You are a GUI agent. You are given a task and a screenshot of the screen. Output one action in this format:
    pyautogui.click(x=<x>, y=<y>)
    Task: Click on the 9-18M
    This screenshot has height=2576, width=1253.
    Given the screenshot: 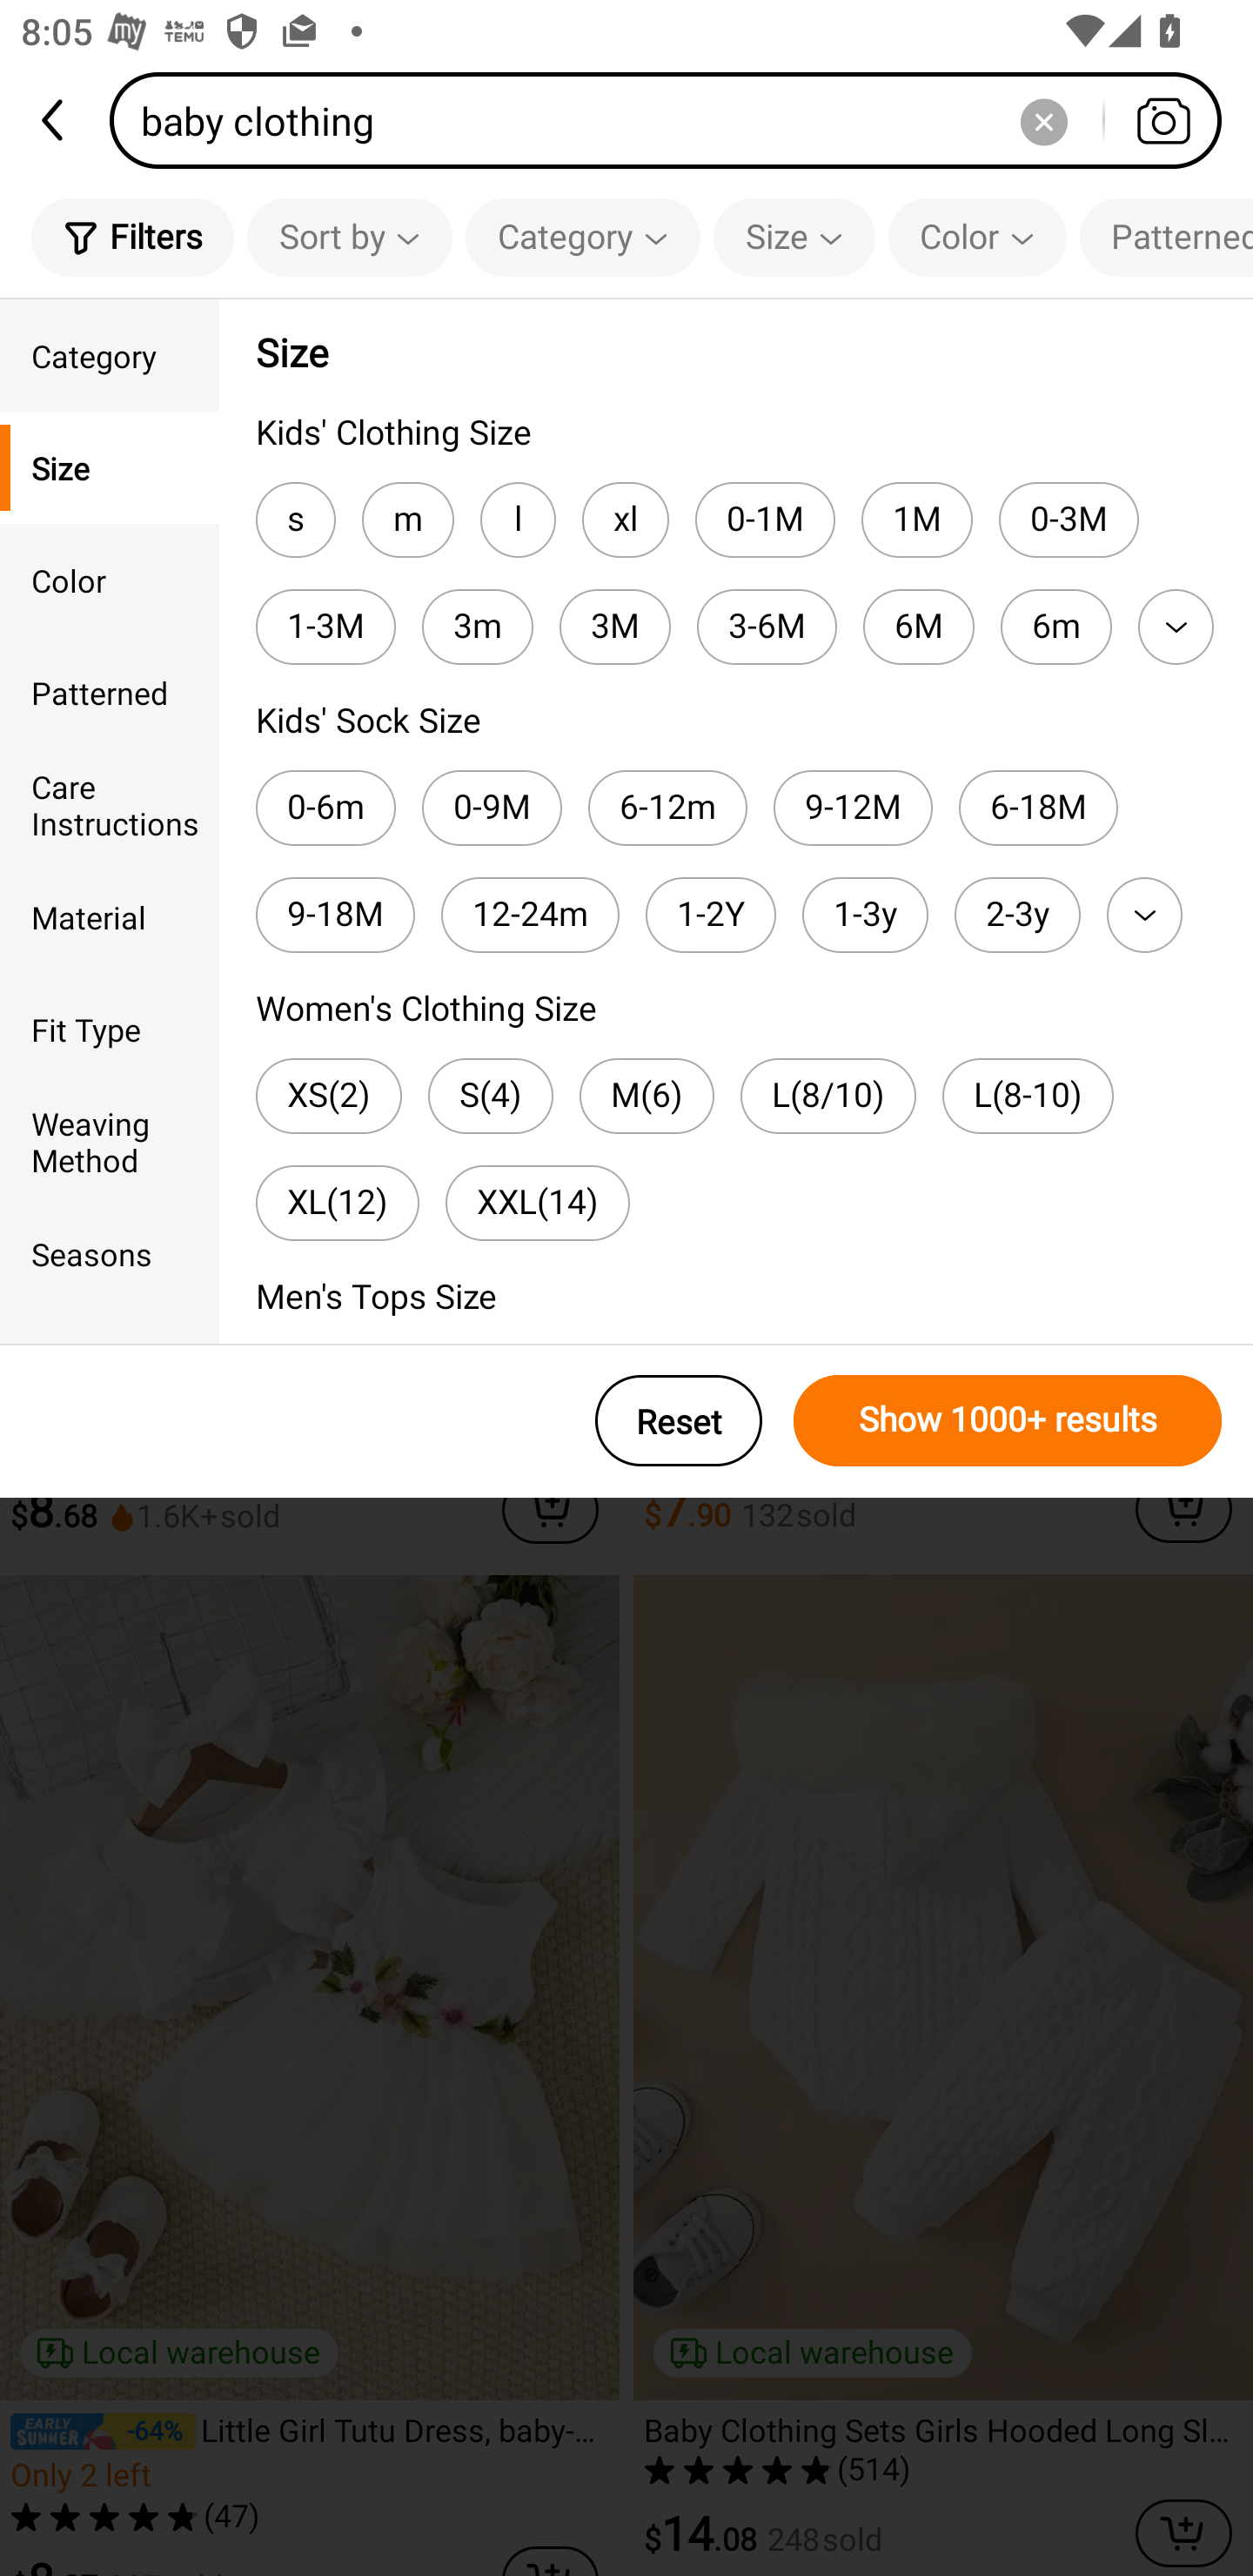 What is the action you would take?
    pyautogui.click(x=334, y=916)
    